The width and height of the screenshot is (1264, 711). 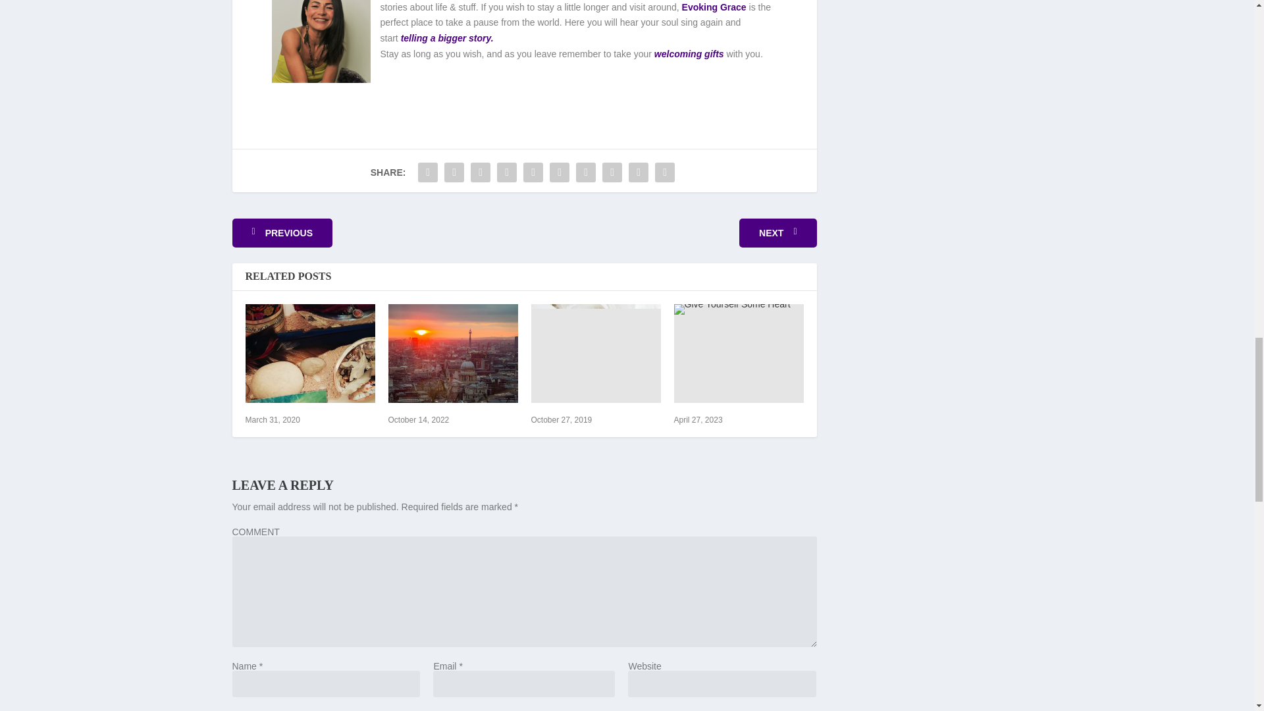 I want to click on Share "We Are All Scarred" via Stumbleupon, so click(x=612, y=172).